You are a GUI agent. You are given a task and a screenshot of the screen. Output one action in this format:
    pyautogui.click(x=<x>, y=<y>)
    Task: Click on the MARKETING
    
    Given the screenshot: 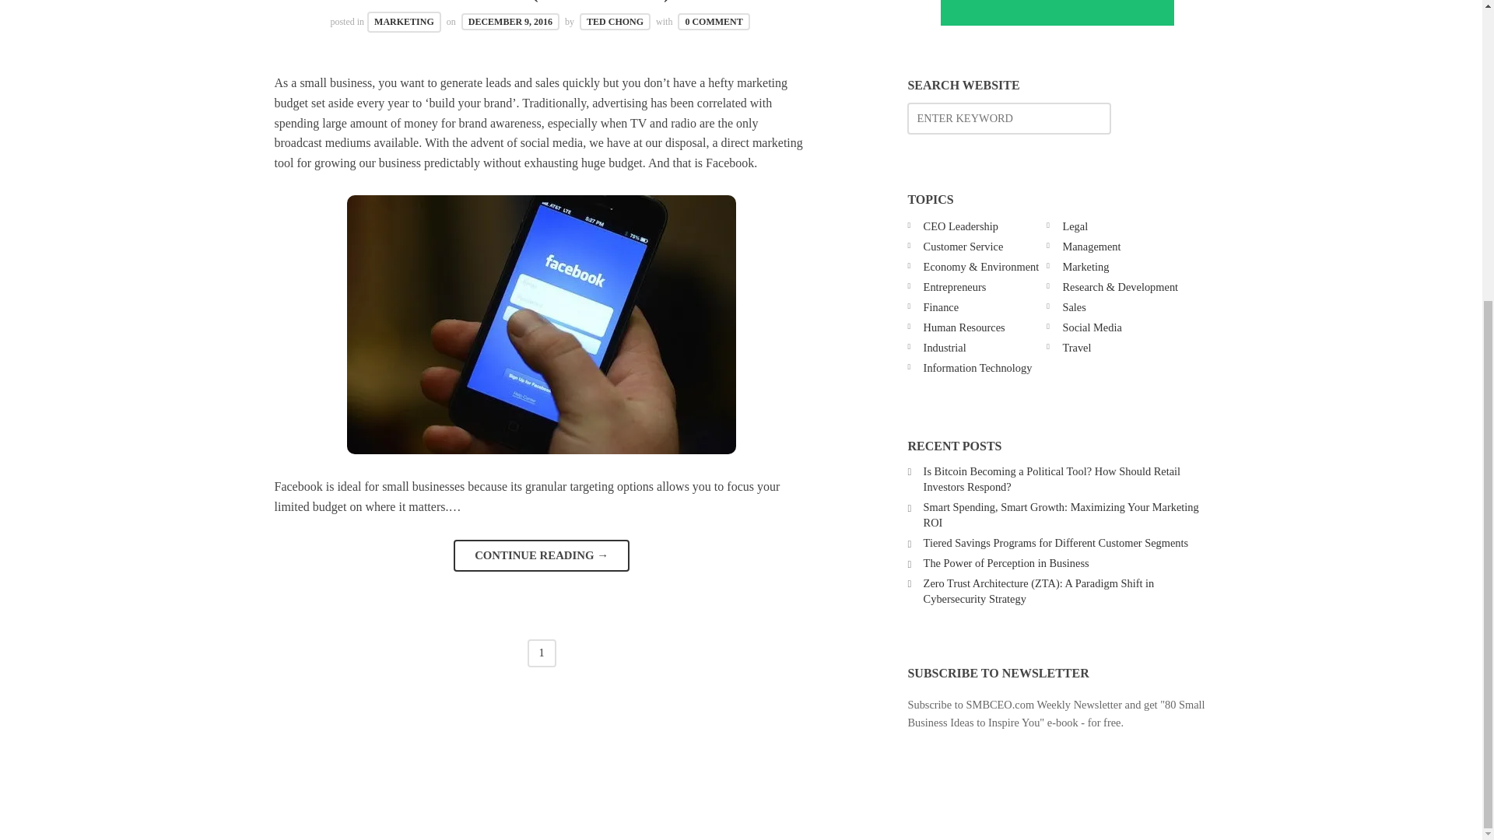 What is the action you would take?
    pyautogui.click(x=404, y=22)
    